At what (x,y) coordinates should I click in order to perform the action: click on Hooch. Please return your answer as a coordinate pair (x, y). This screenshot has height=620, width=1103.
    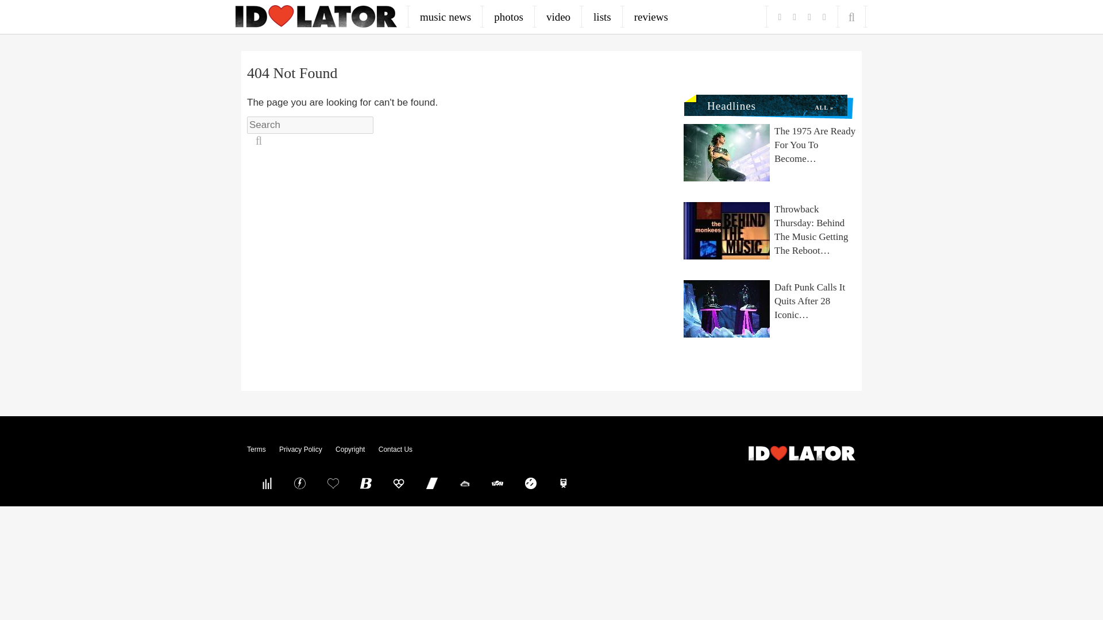
    Looking at the image, I should click on (399, 483).